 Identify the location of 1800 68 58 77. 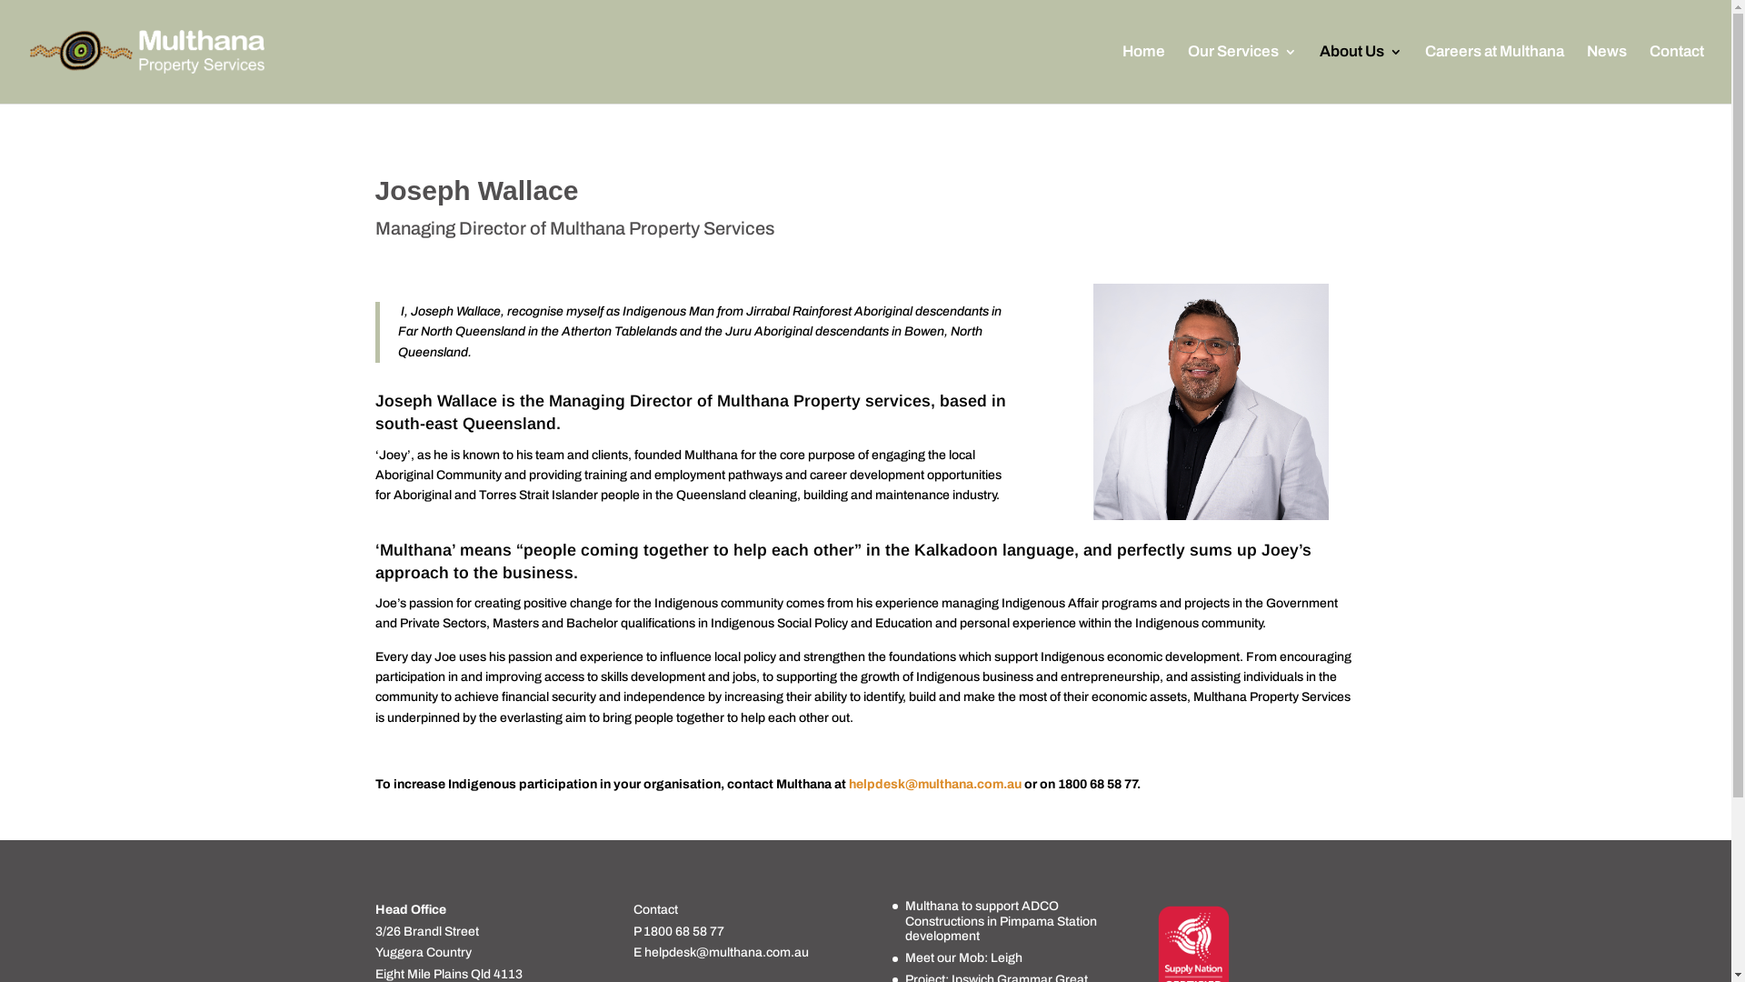
(683, 931).